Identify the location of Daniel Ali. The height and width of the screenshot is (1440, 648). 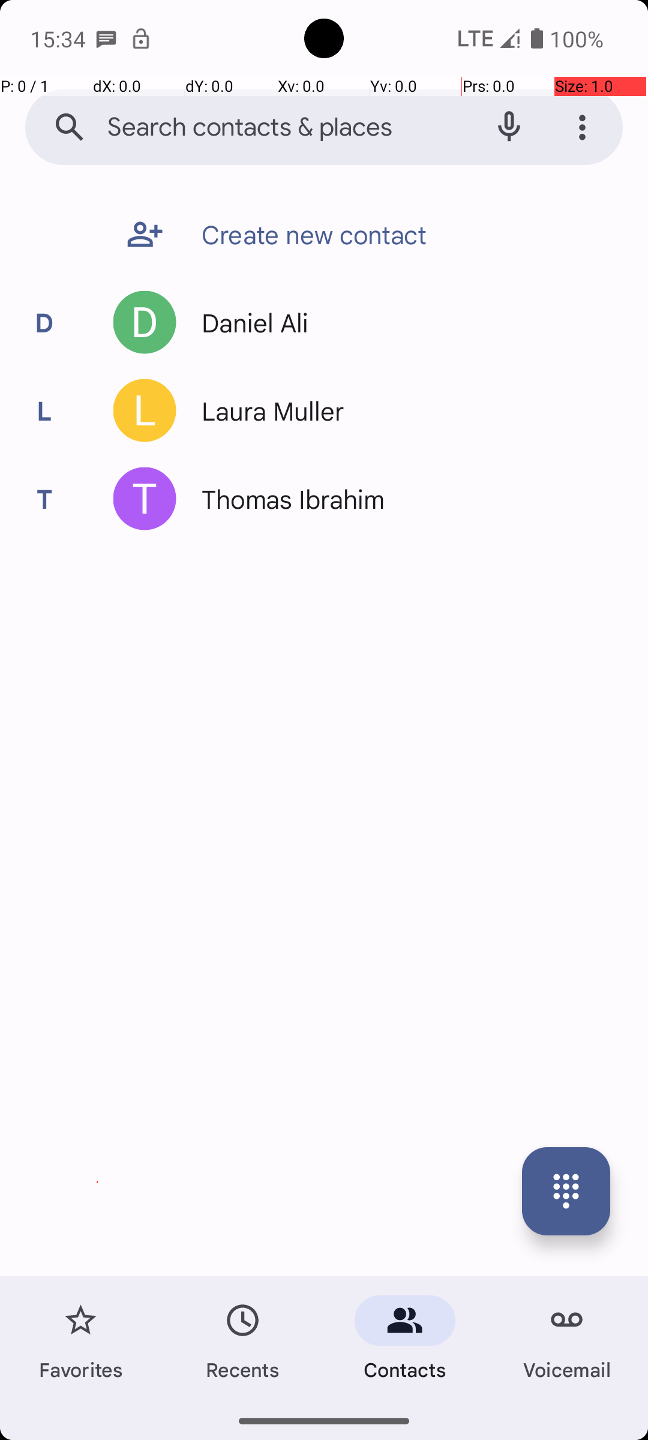
(248, 323).